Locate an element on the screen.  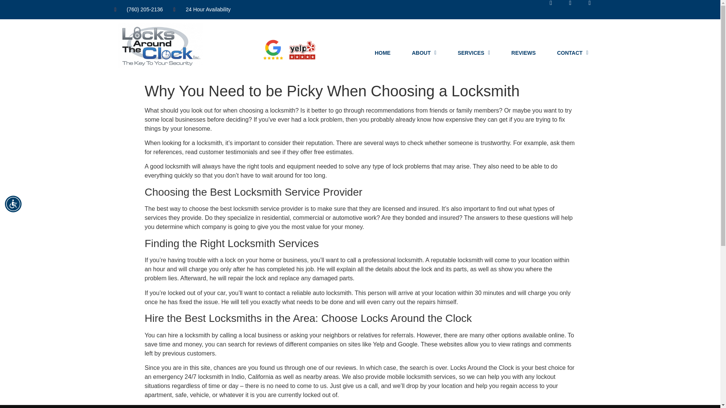
ABOUT is located at coordinates (424, 53).